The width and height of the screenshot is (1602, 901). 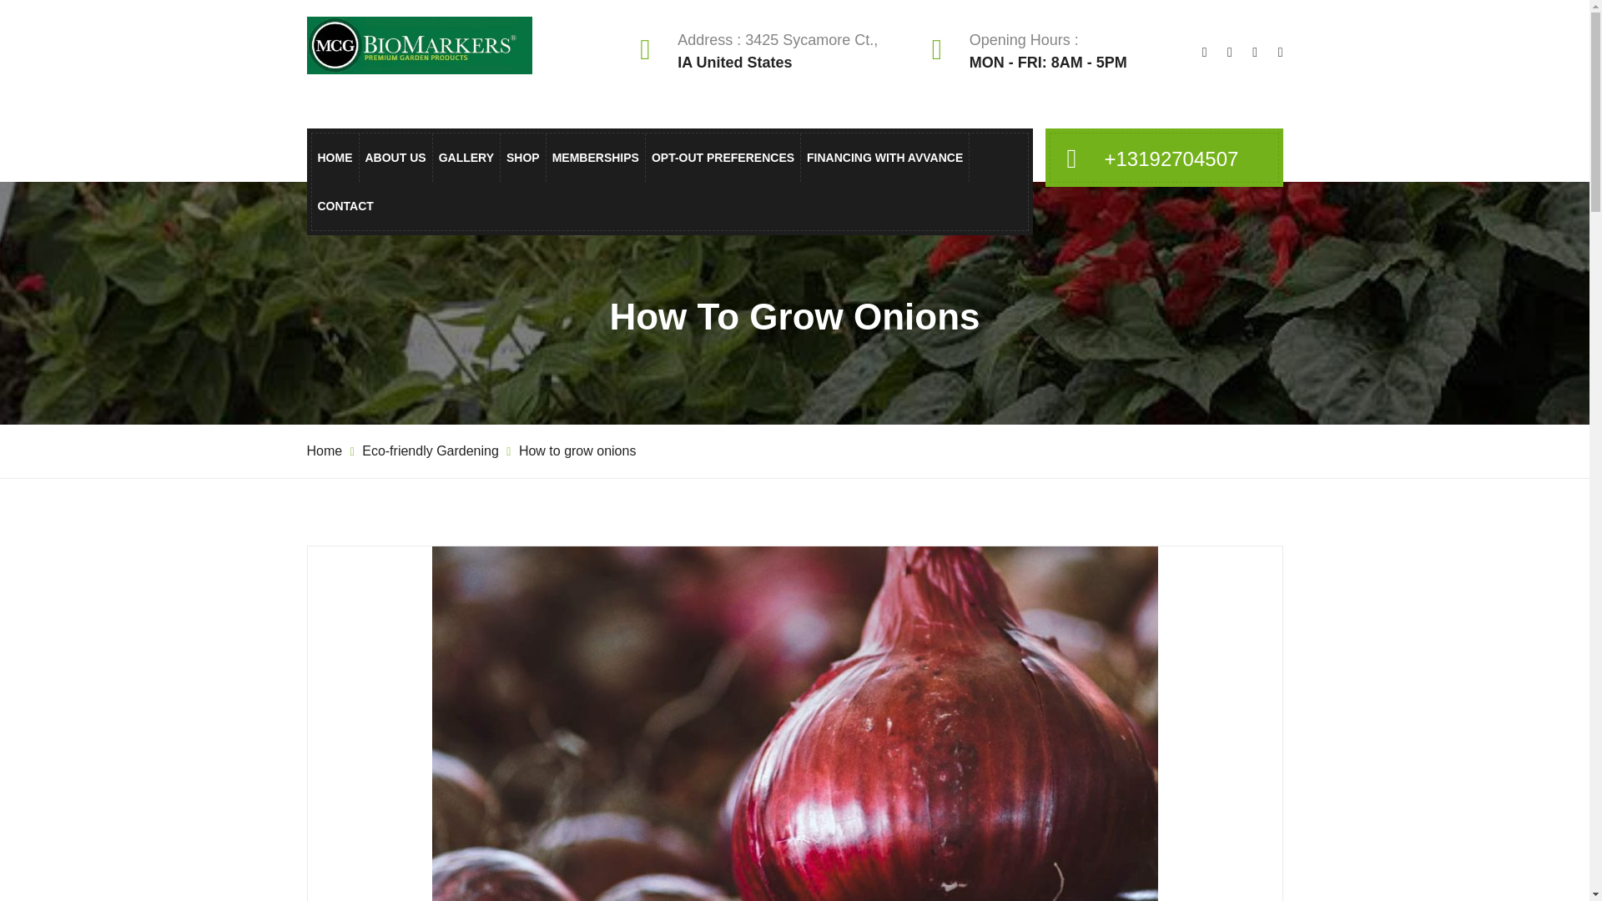 What do you see at coordinates (335, 157) in the screenshot?
I see `HOME` at bounding box center [335, 157].